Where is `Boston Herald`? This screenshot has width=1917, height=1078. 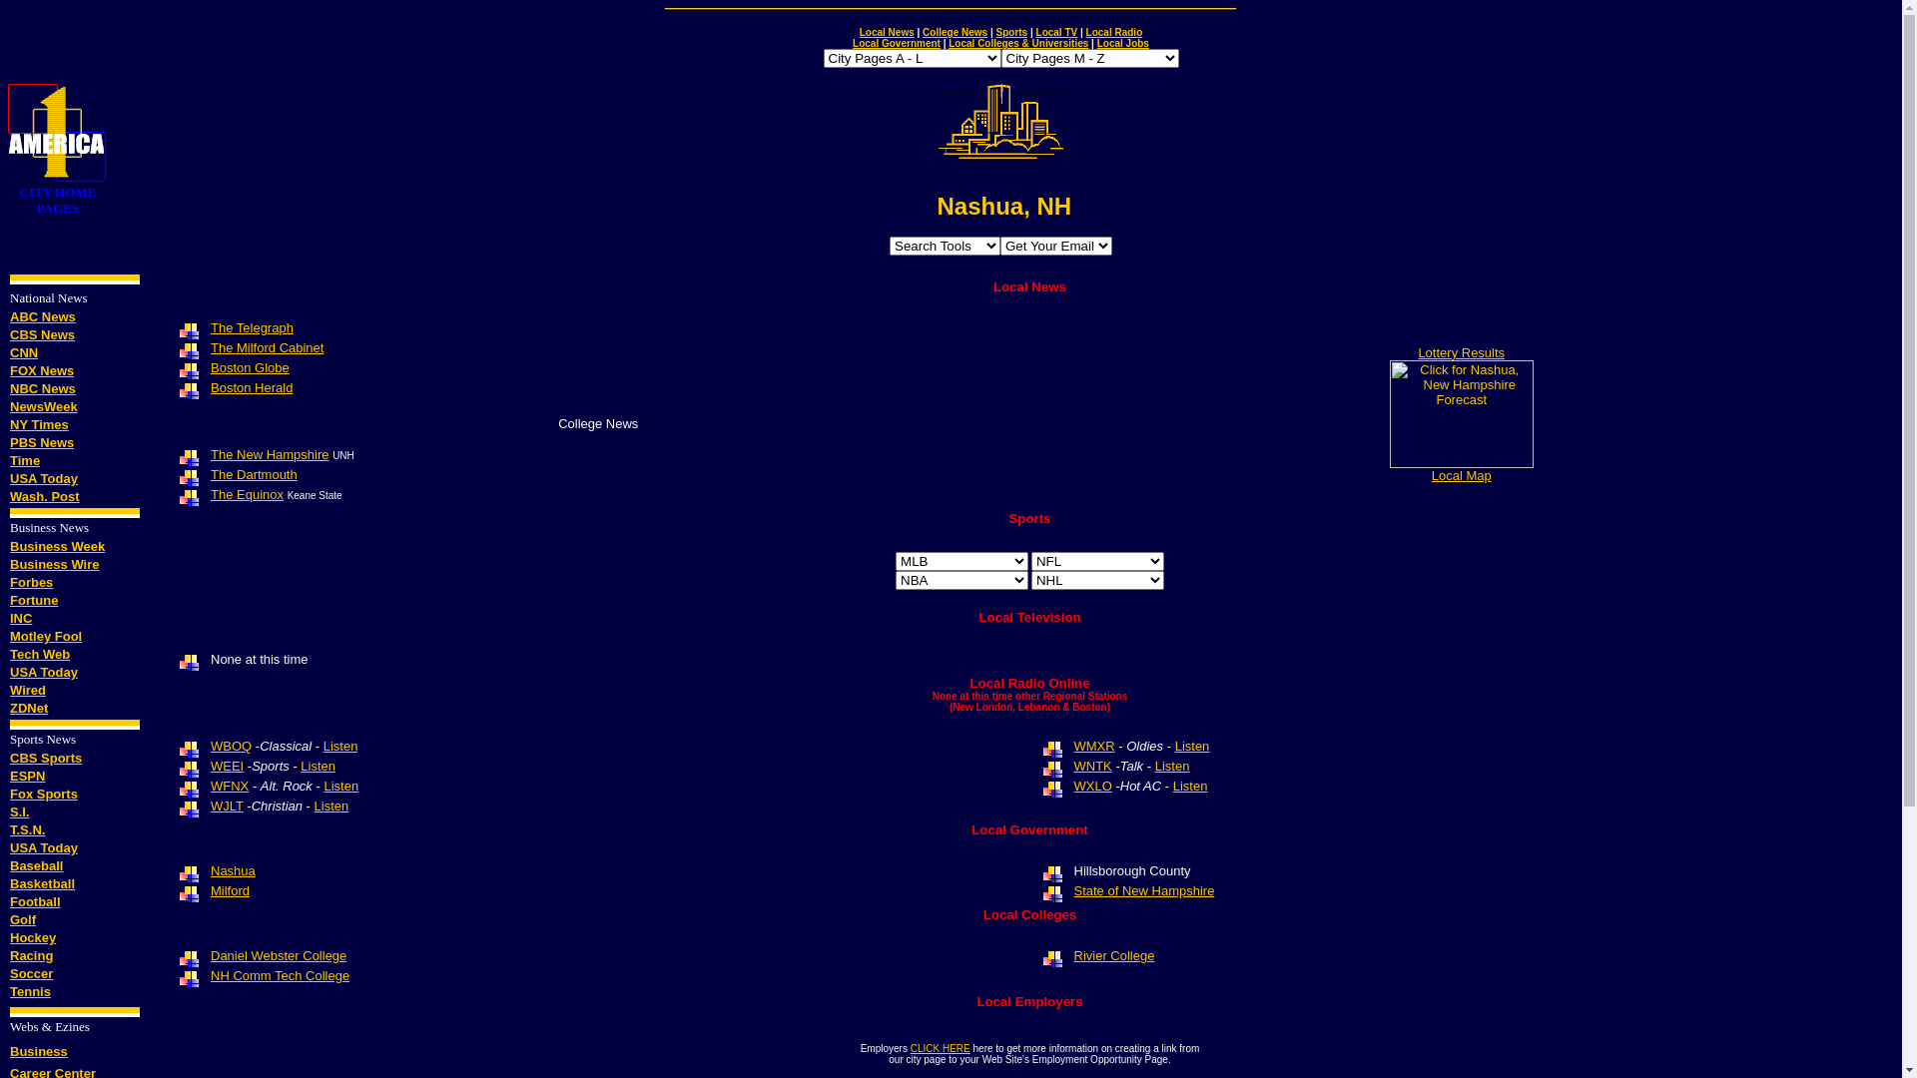 Boston Herald is located at coordinates (252, 387).